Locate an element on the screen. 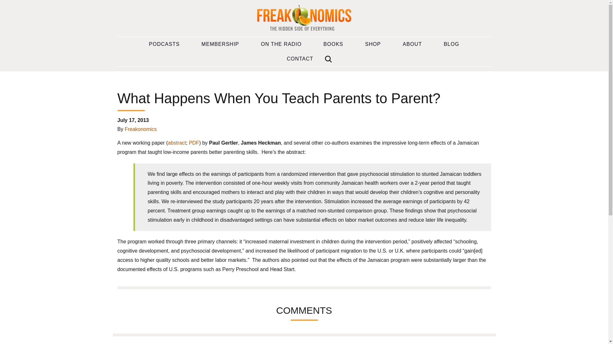 Image resolution: width=613 pixels, height=344 pixels. PODCASTS is located at coordinates (164, 44).